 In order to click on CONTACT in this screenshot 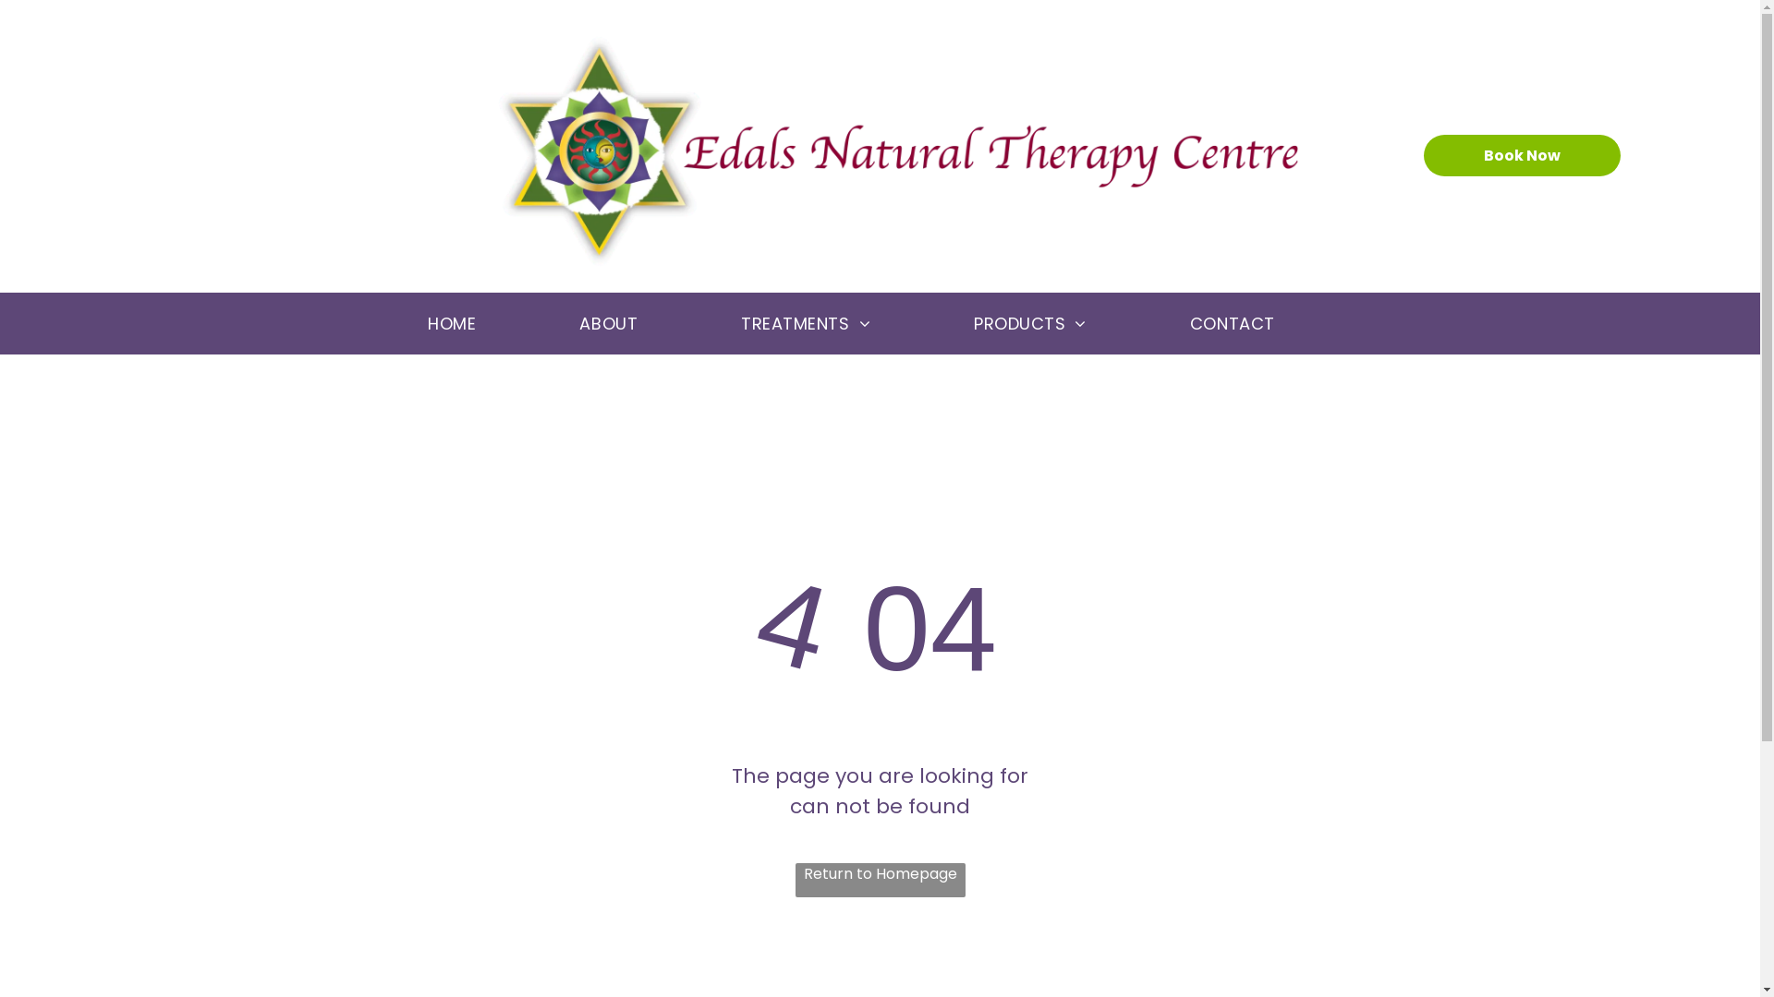, I will do `click(1261, 323)`.